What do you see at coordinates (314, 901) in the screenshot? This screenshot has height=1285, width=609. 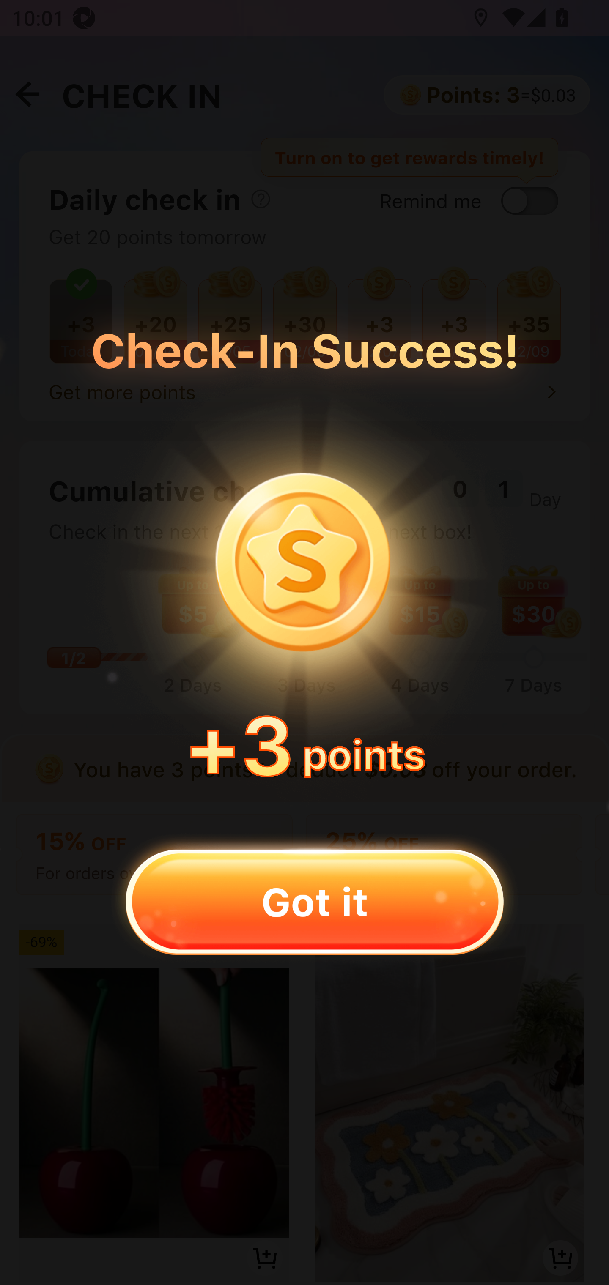 I see `Got it` at bounding box center [314, 901].